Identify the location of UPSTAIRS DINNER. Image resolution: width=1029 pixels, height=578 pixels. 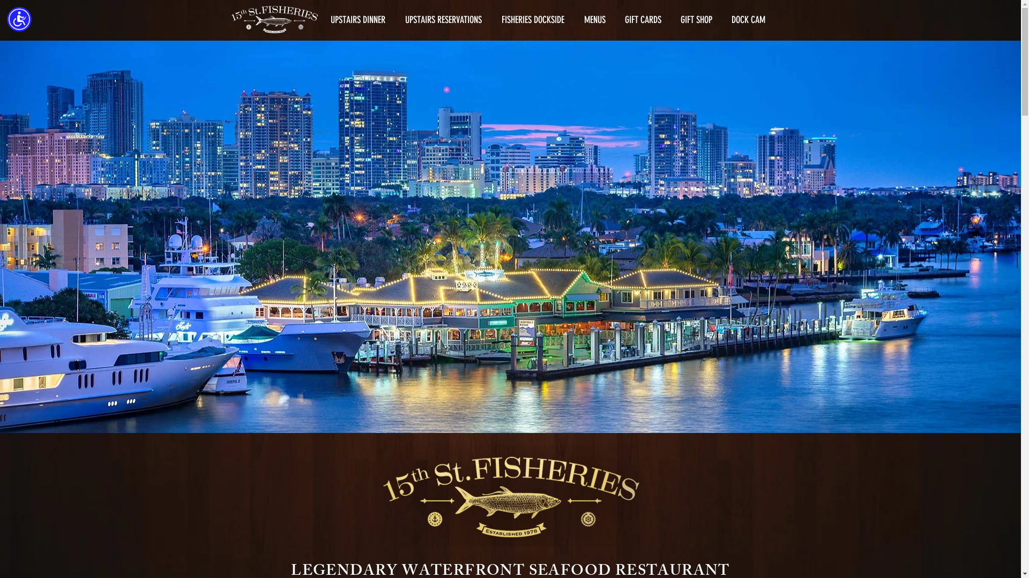
(358, 20).